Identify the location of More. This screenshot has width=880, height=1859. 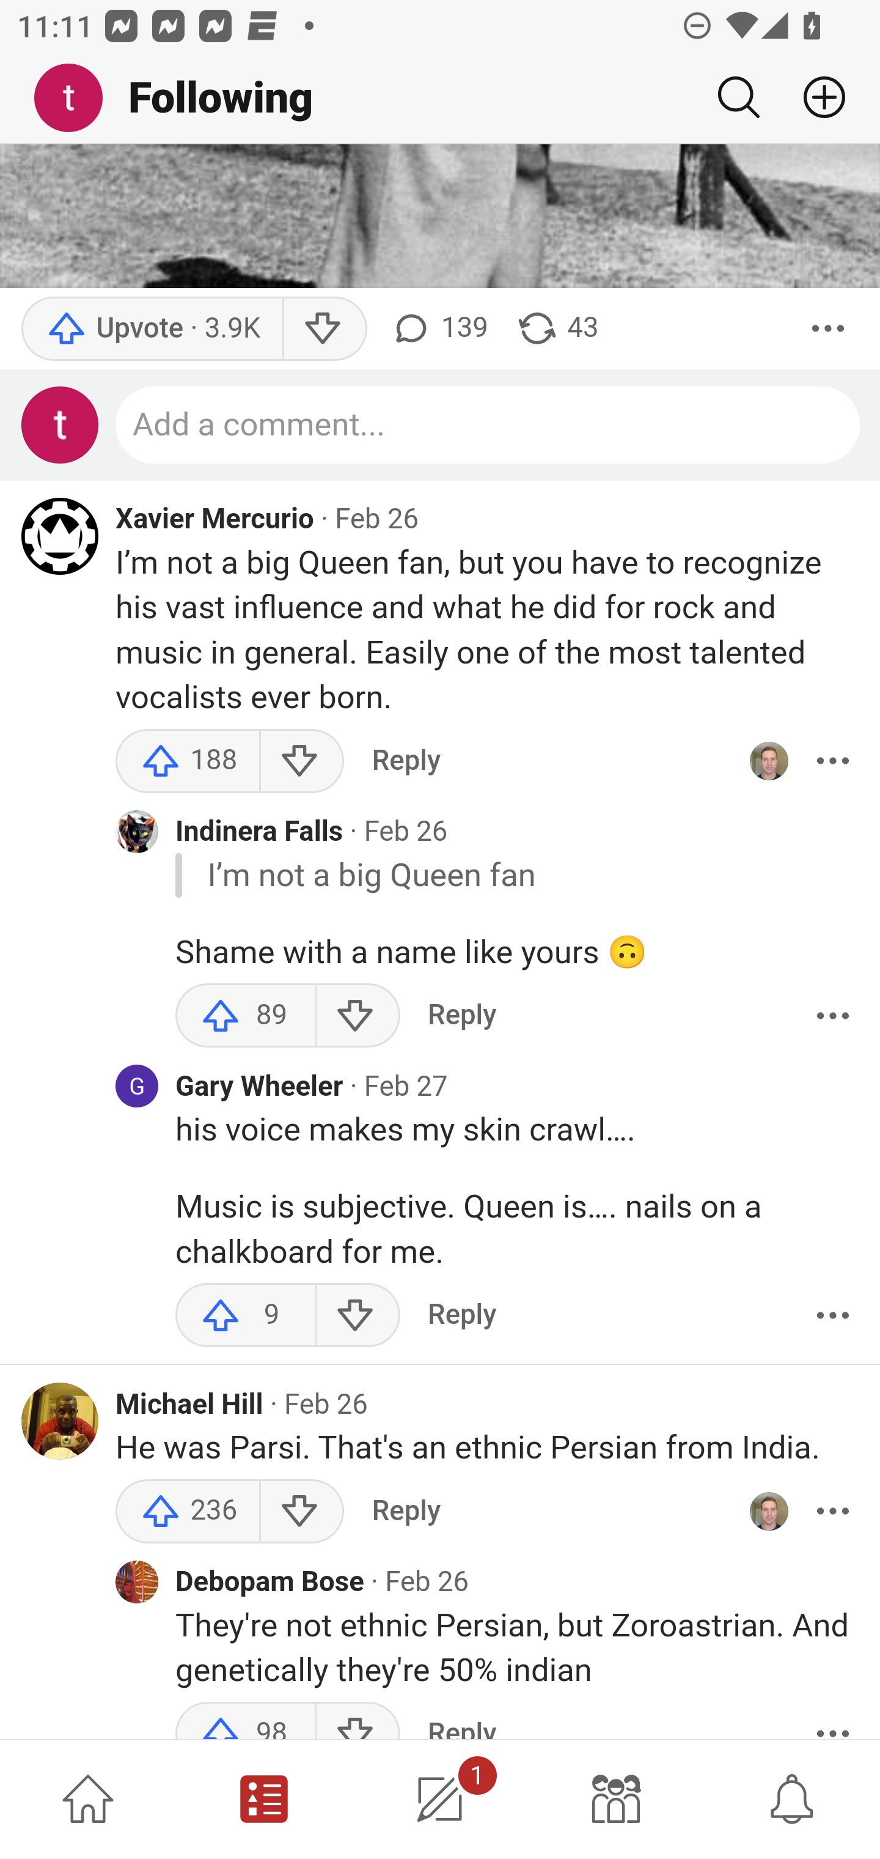
(828, 329).